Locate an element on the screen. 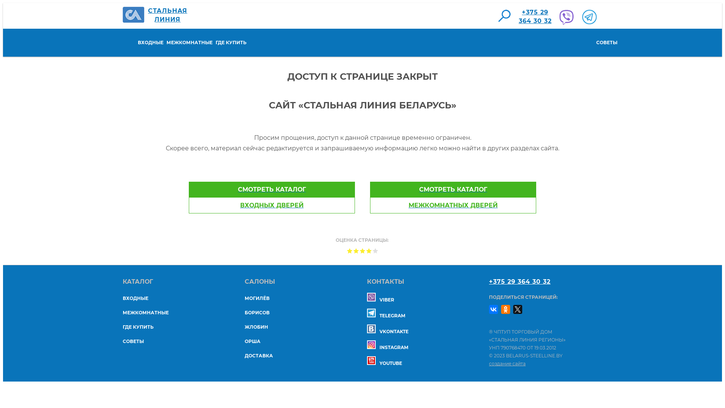 This screenshot has height=408, width=725. Telegram is located at coordinates (371, 313).